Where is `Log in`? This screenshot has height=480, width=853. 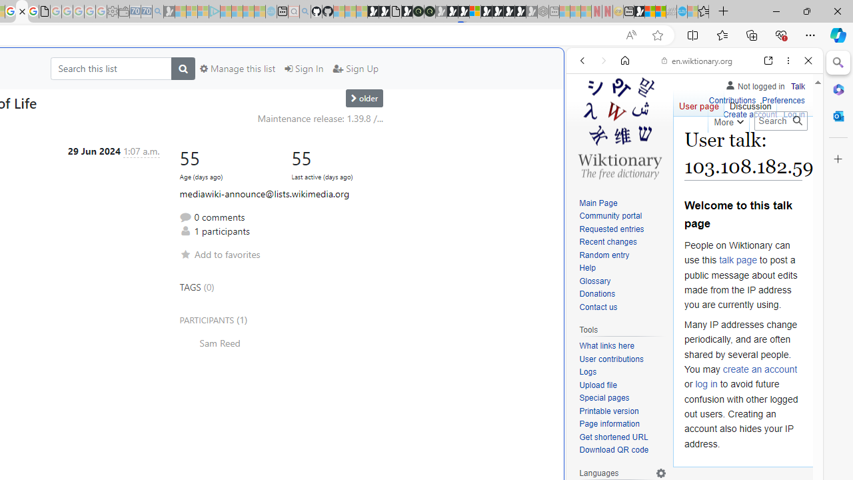
Log in is located at coordinates (794, 113).